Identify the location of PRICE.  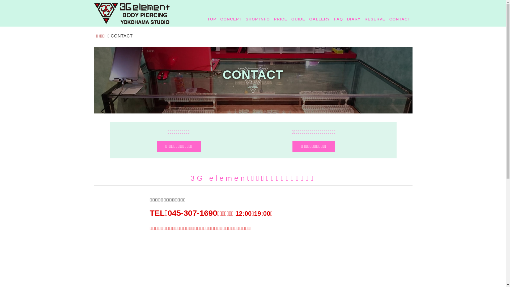
(280, 19).